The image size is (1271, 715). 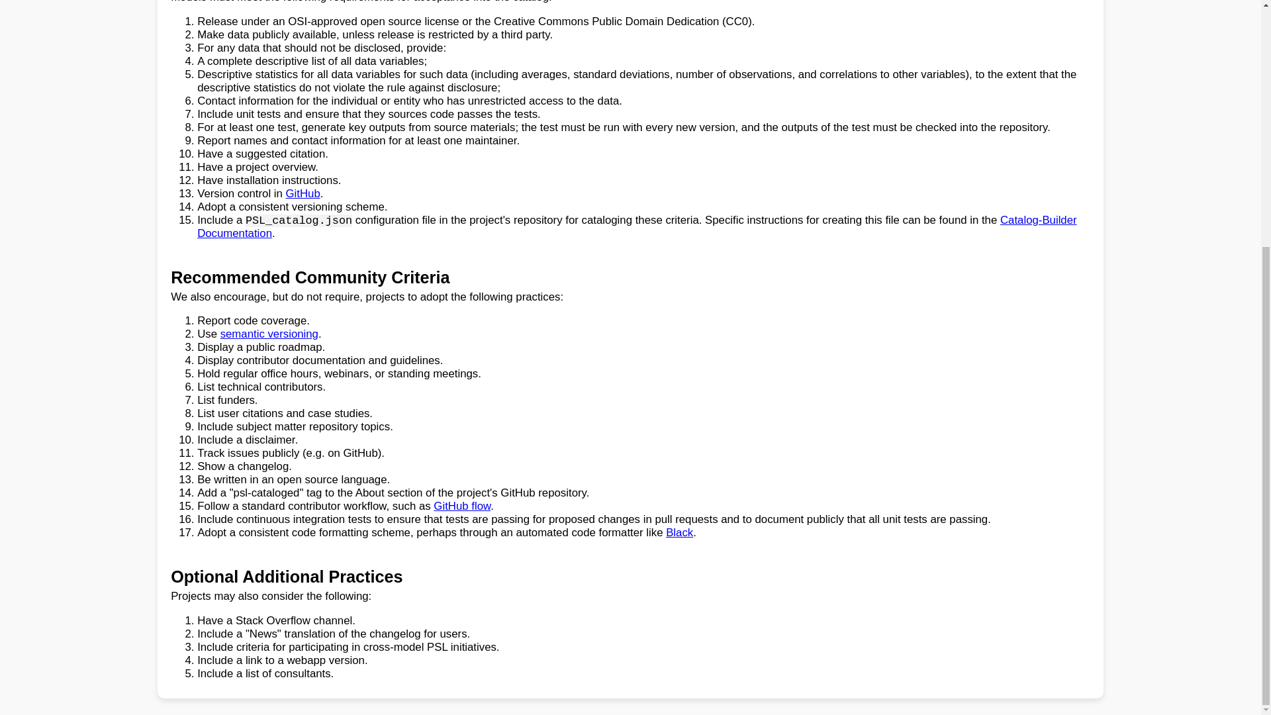 I want to click on semantic versioning, so click(x=269, y=334).